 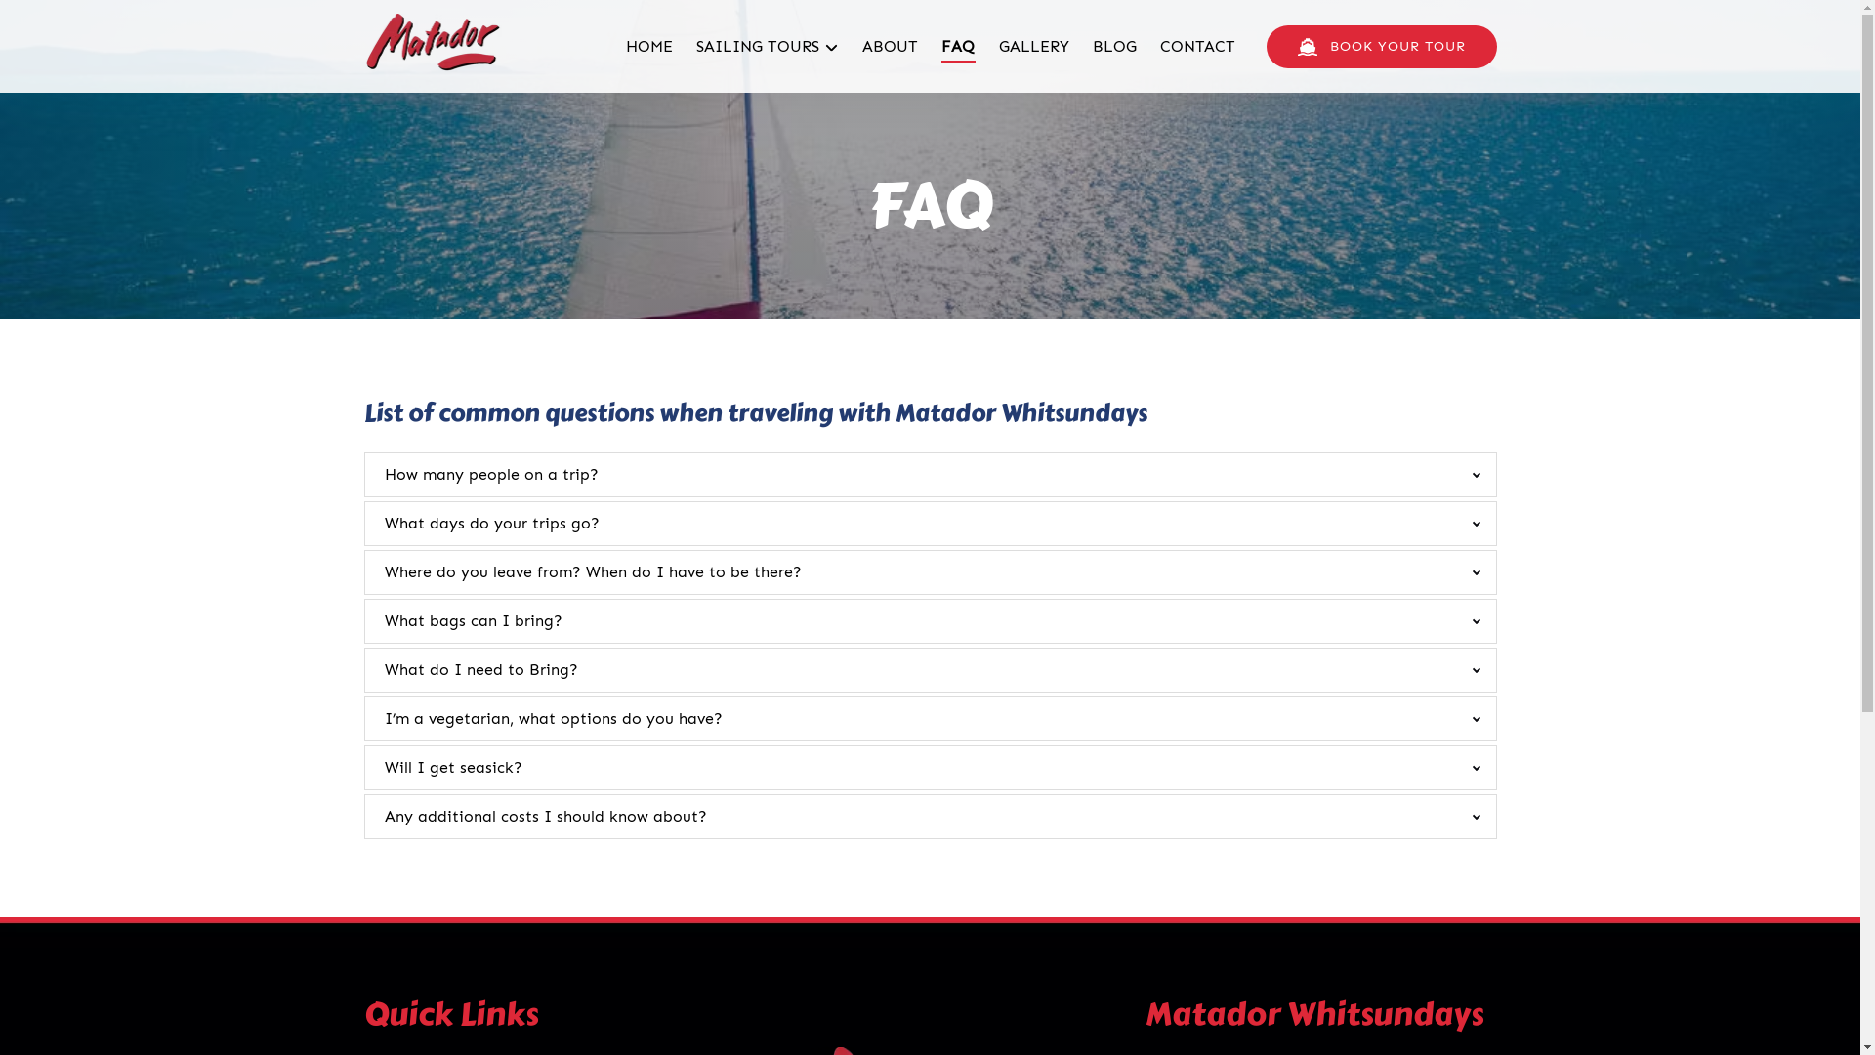 What do you see at coordinates (957, 47) in the screenshot?
I see `FAQ` at bounding box center [957, 47].